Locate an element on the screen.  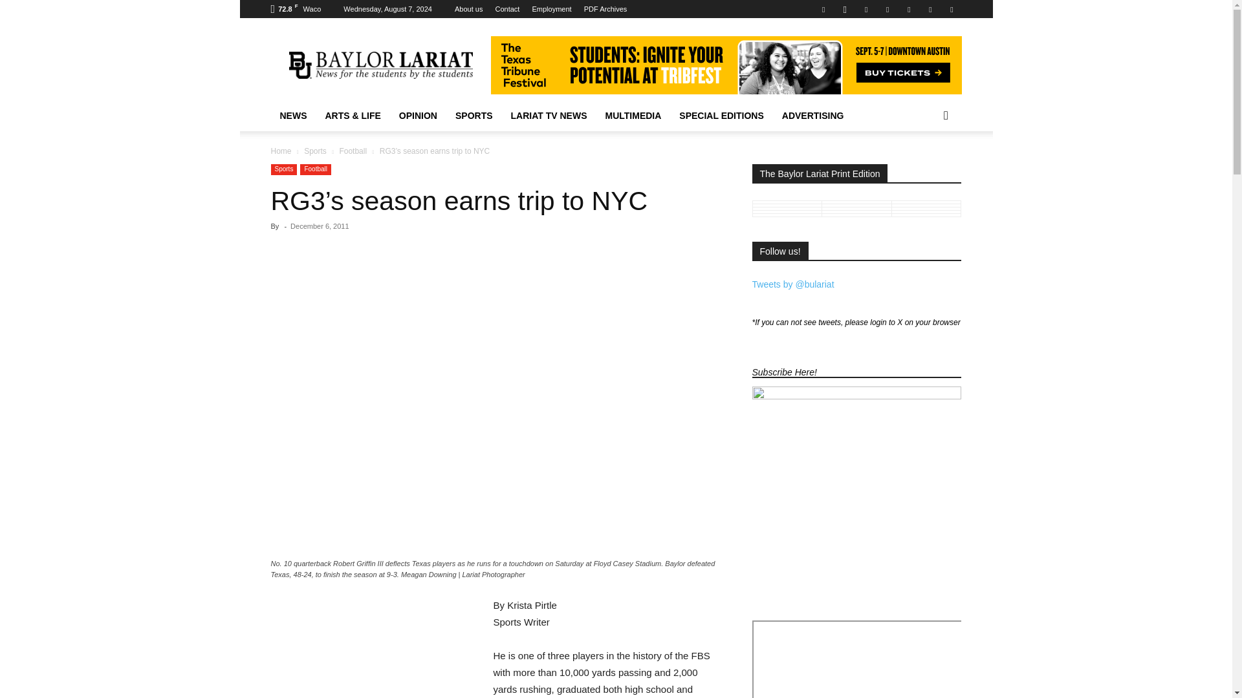
Facebook is located at coordinates (823, 9).